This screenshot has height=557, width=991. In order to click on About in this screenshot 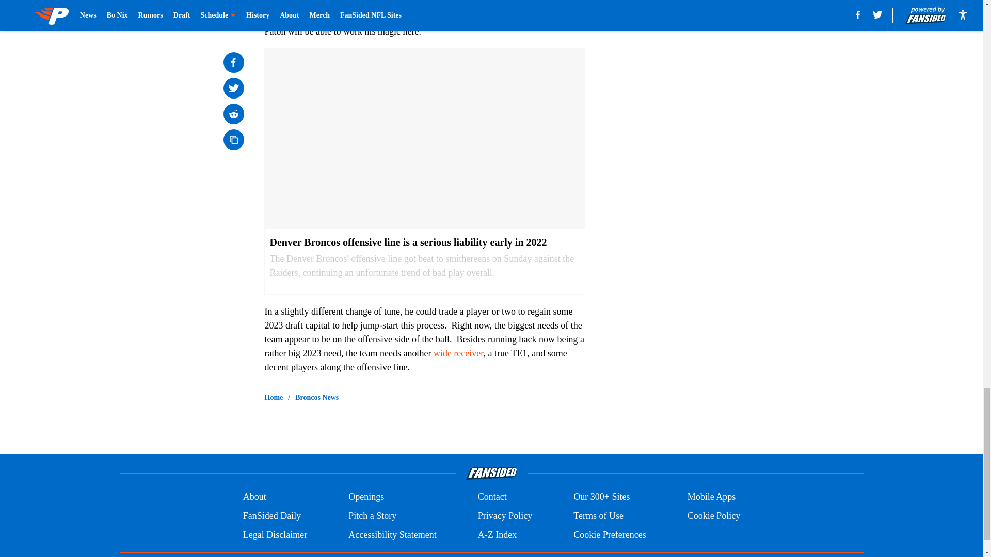, I will do `click(254, 497)`.